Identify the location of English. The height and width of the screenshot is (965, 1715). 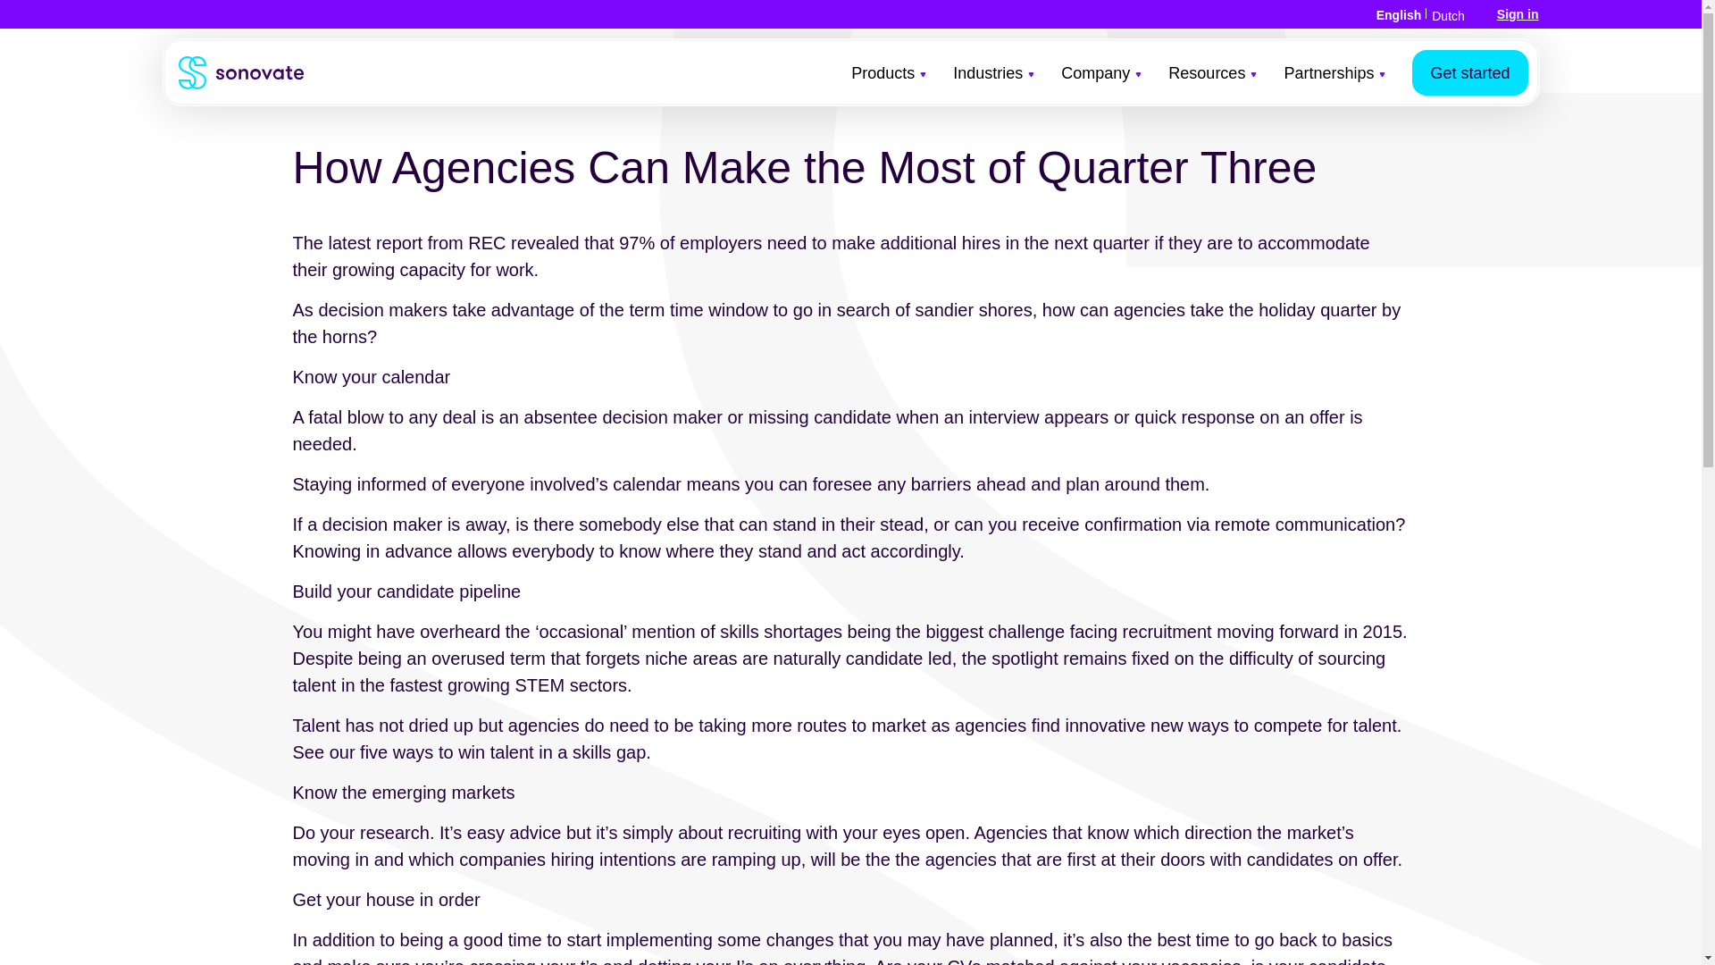
(1399, 14).